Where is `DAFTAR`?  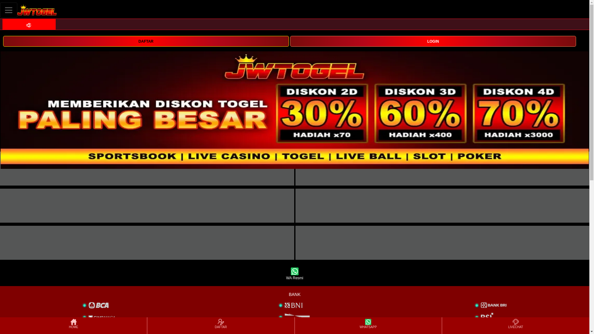 DAFTAR is located at coordinates (221, 325).